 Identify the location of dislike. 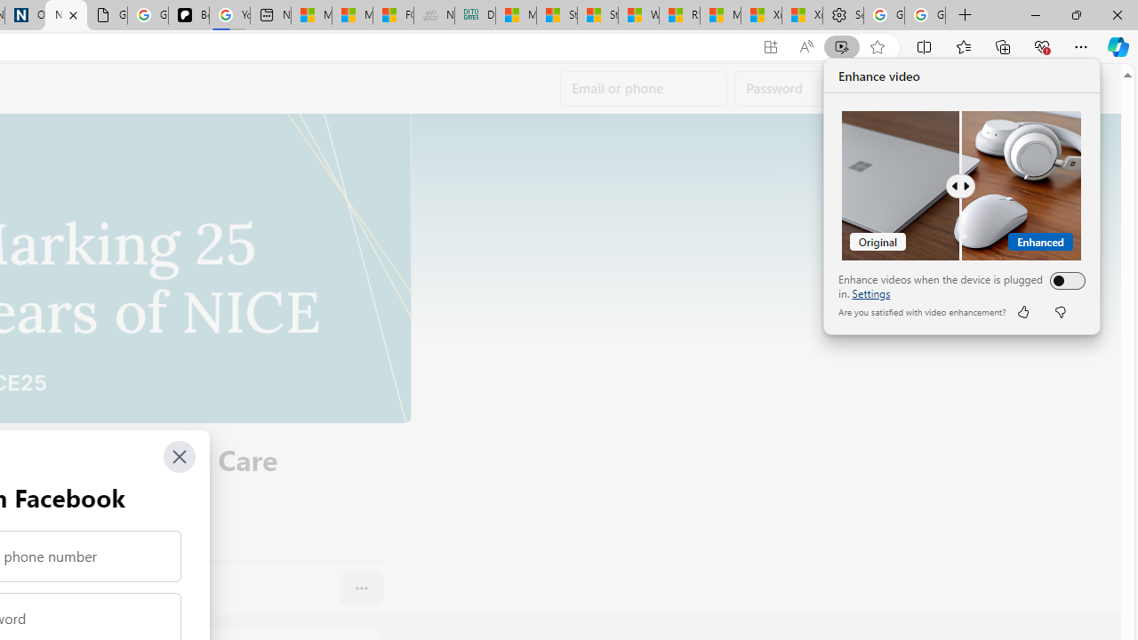
(1060, 311).